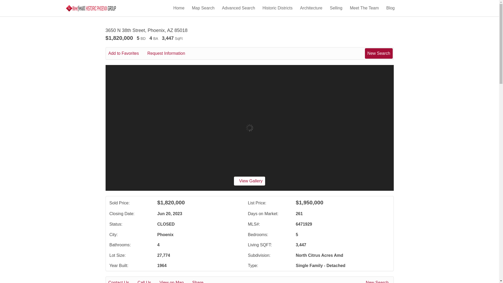 This screenshot has height=283, width=503. I want to click on Share, so click(201, 281).